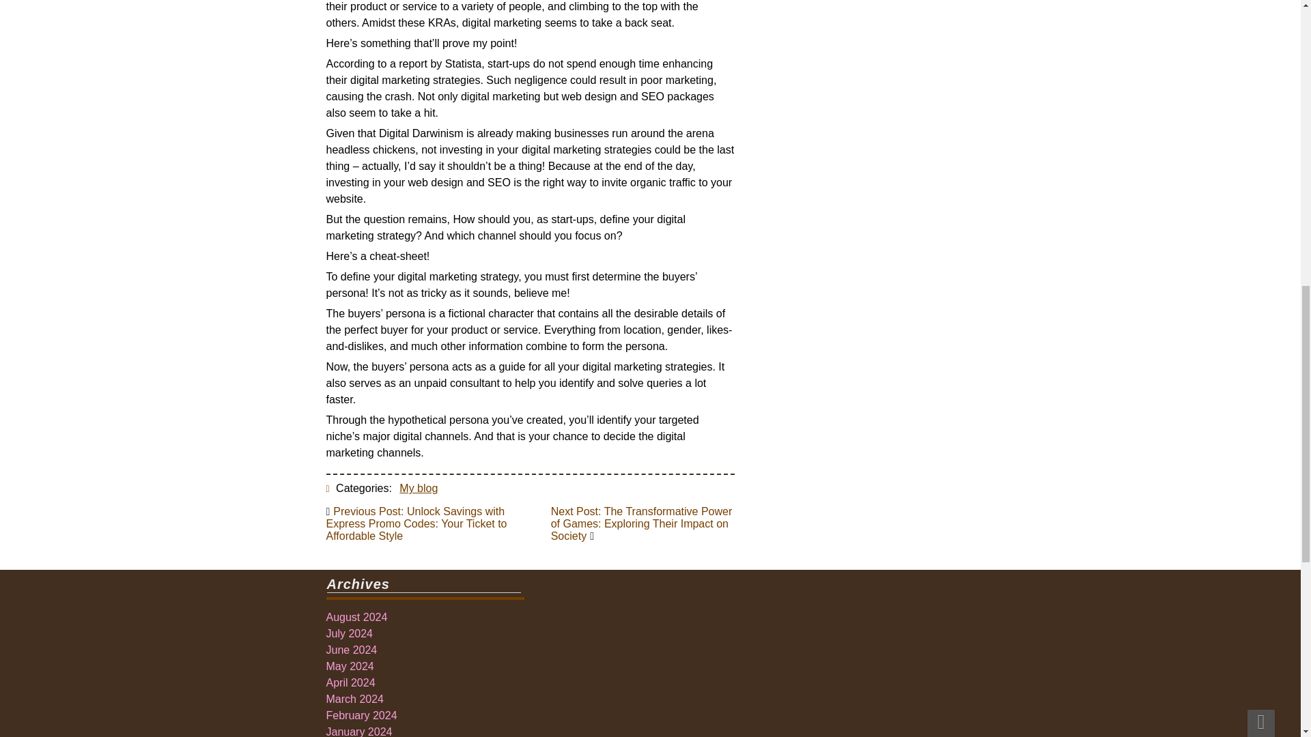 The image size is (1311, 737). I want to click on April 2024, so click(351, 682).